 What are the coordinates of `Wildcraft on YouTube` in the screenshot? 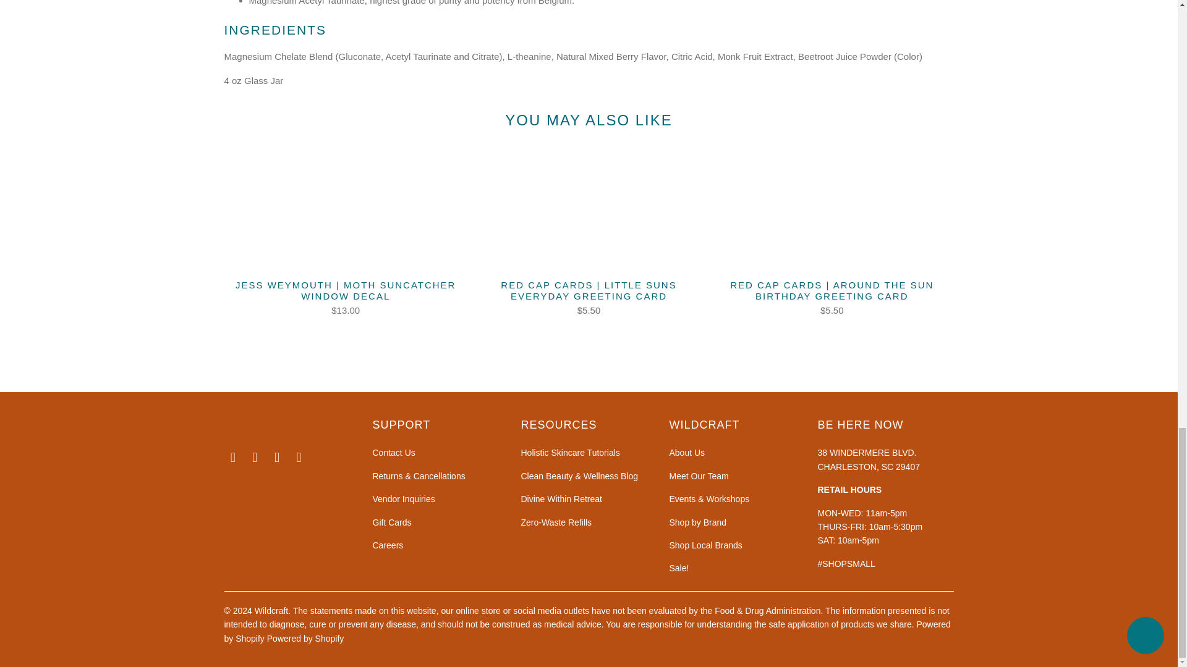 It's located at (299, 457).